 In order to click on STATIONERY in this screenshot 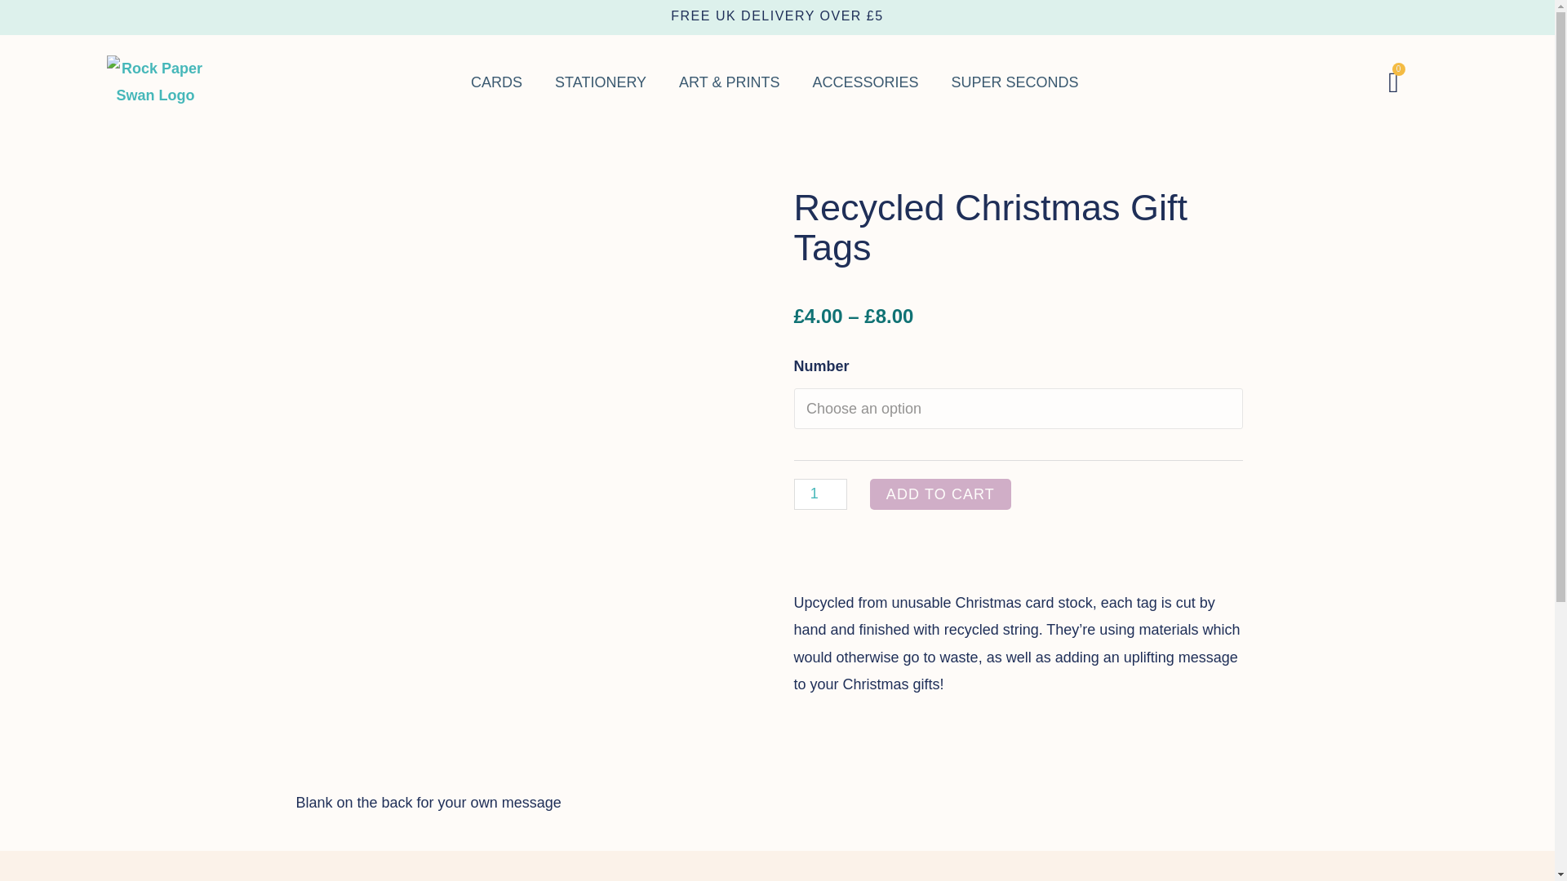, I will do `click(155, 83)`.